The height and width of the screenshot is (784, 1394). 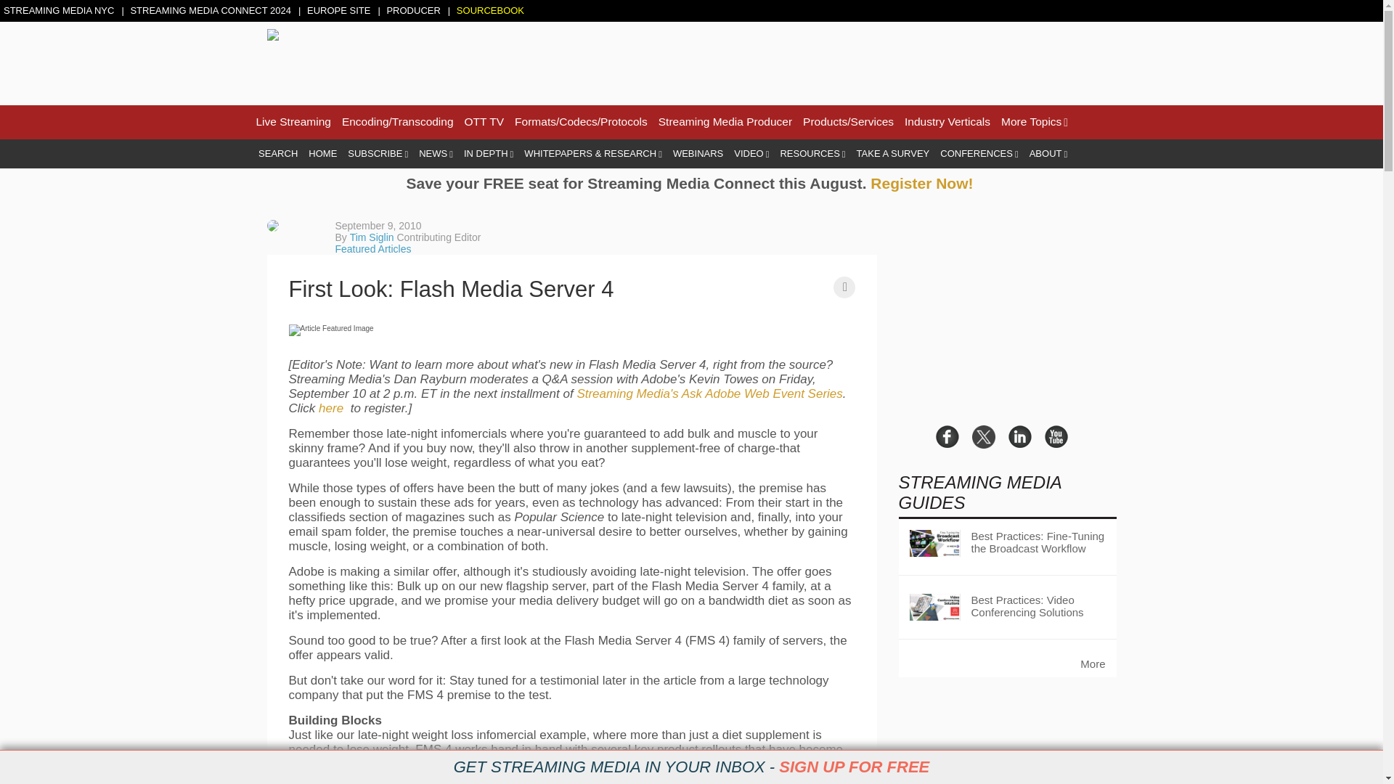 I want to click on Live Streaming, so click(x=293, y=122).